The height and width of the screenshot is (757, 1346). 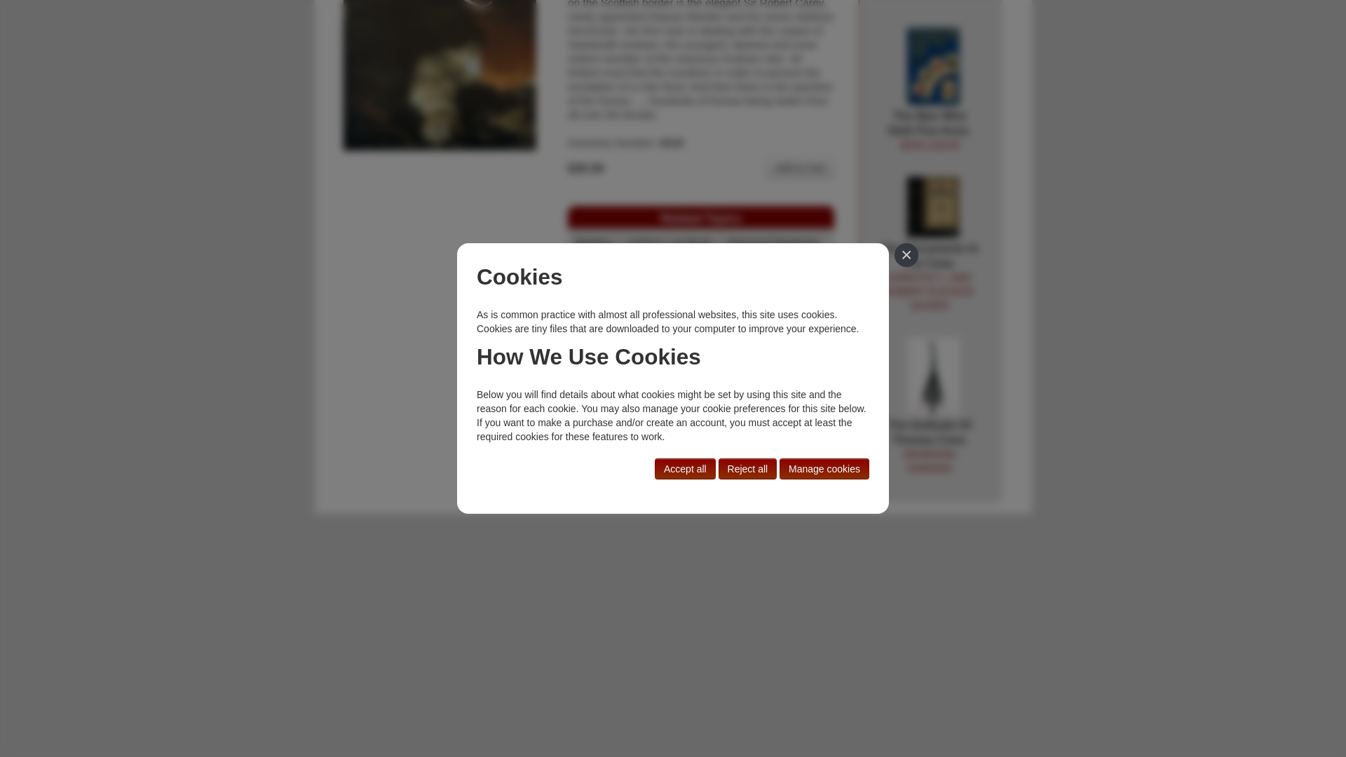 I want to click on Add to Cart, so click(x=773, y=243).